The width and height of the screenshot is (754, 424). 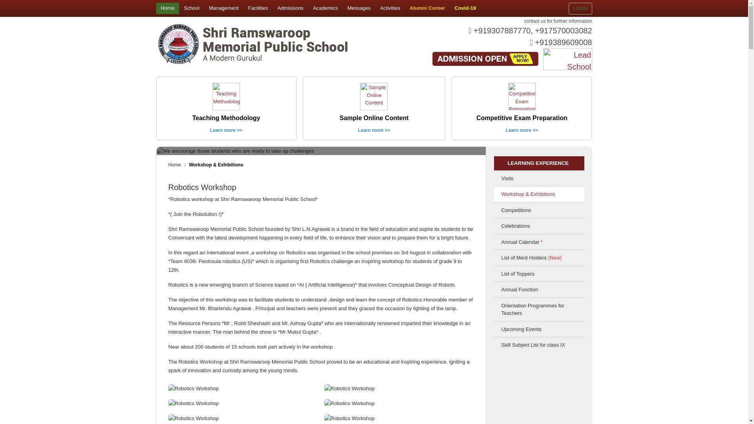 What do you see at coordinates (358, 8) in the screenshot?
I see `Messages` at bounding box center [358, 8].